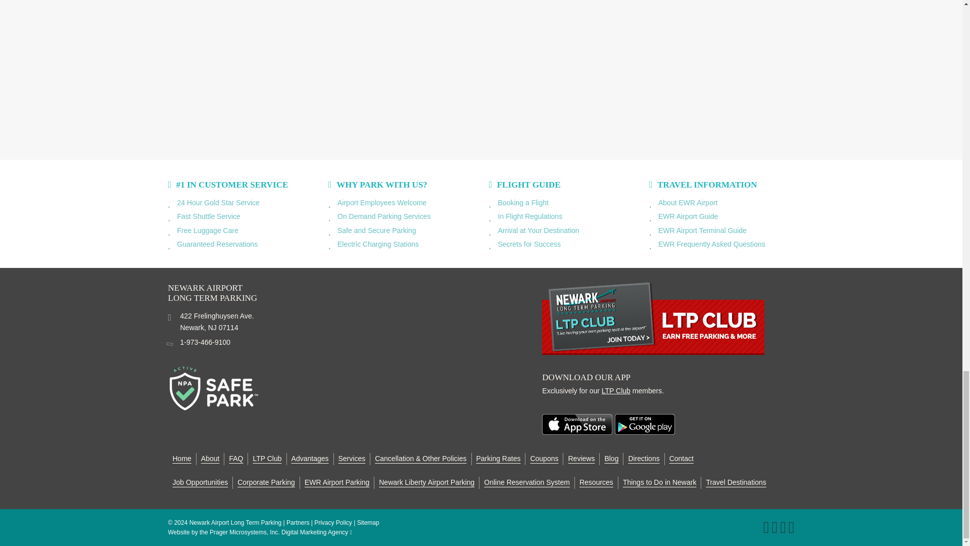  Describe the element at coordinates (213, 388) in the screenshot. I see `safepark-logo` at that location.